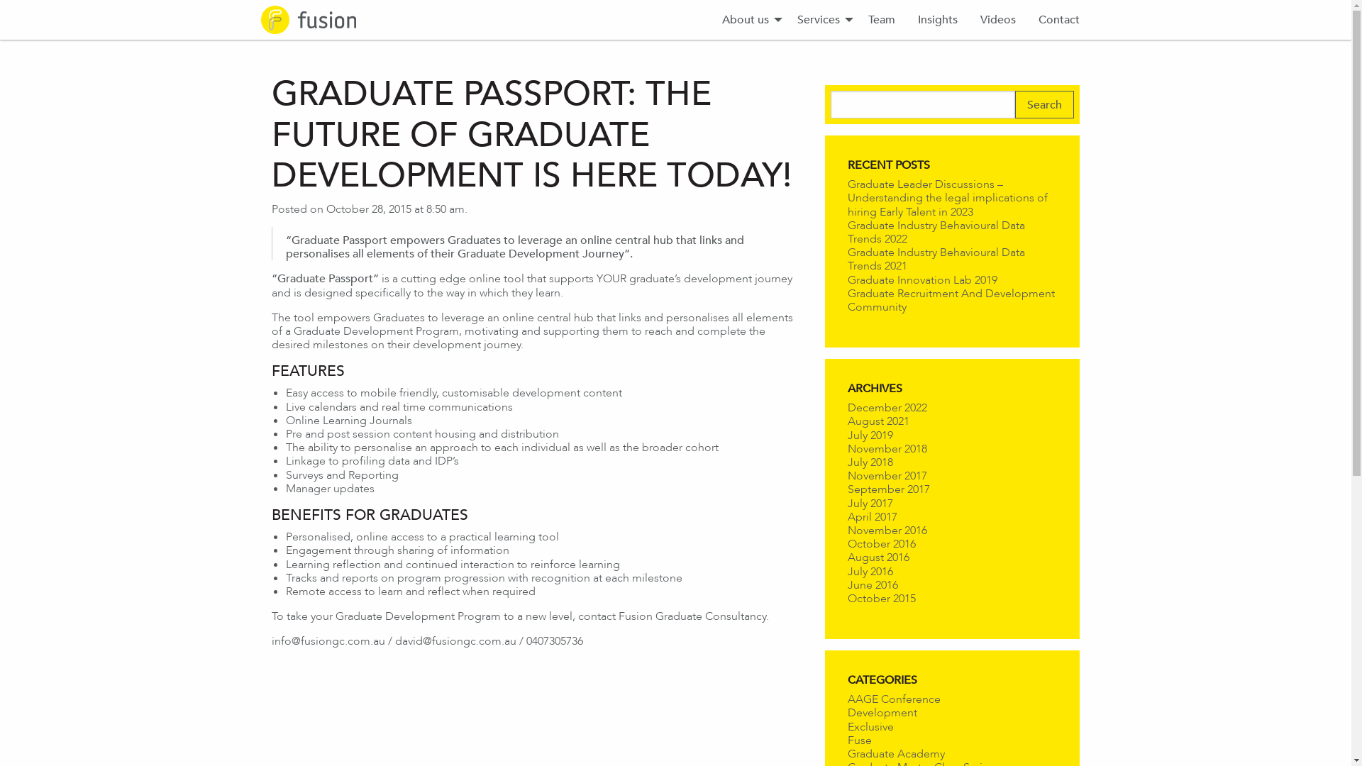  What do you see at coordinates (881, 599) in the screenshot?
I see `October 2015` at bounding box center [881, 599].